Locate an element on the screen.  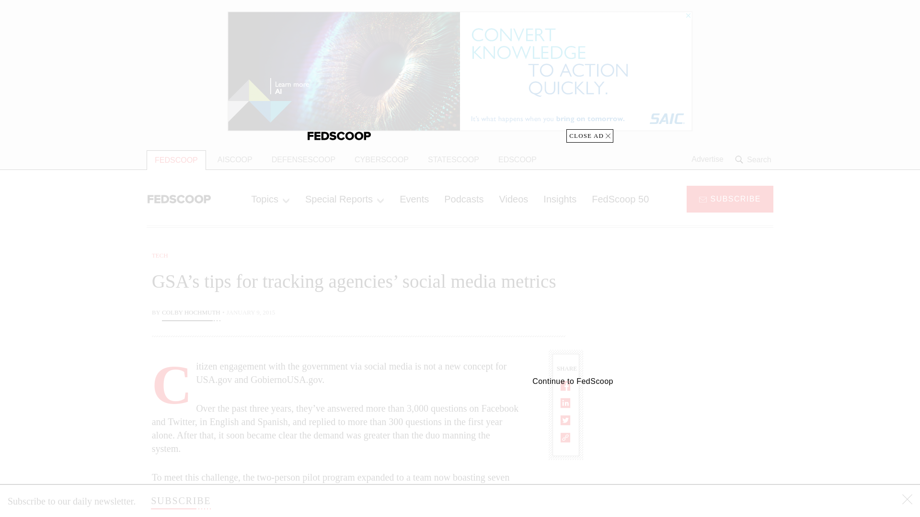
EDSCOOP is located at coordinates (517, 160).